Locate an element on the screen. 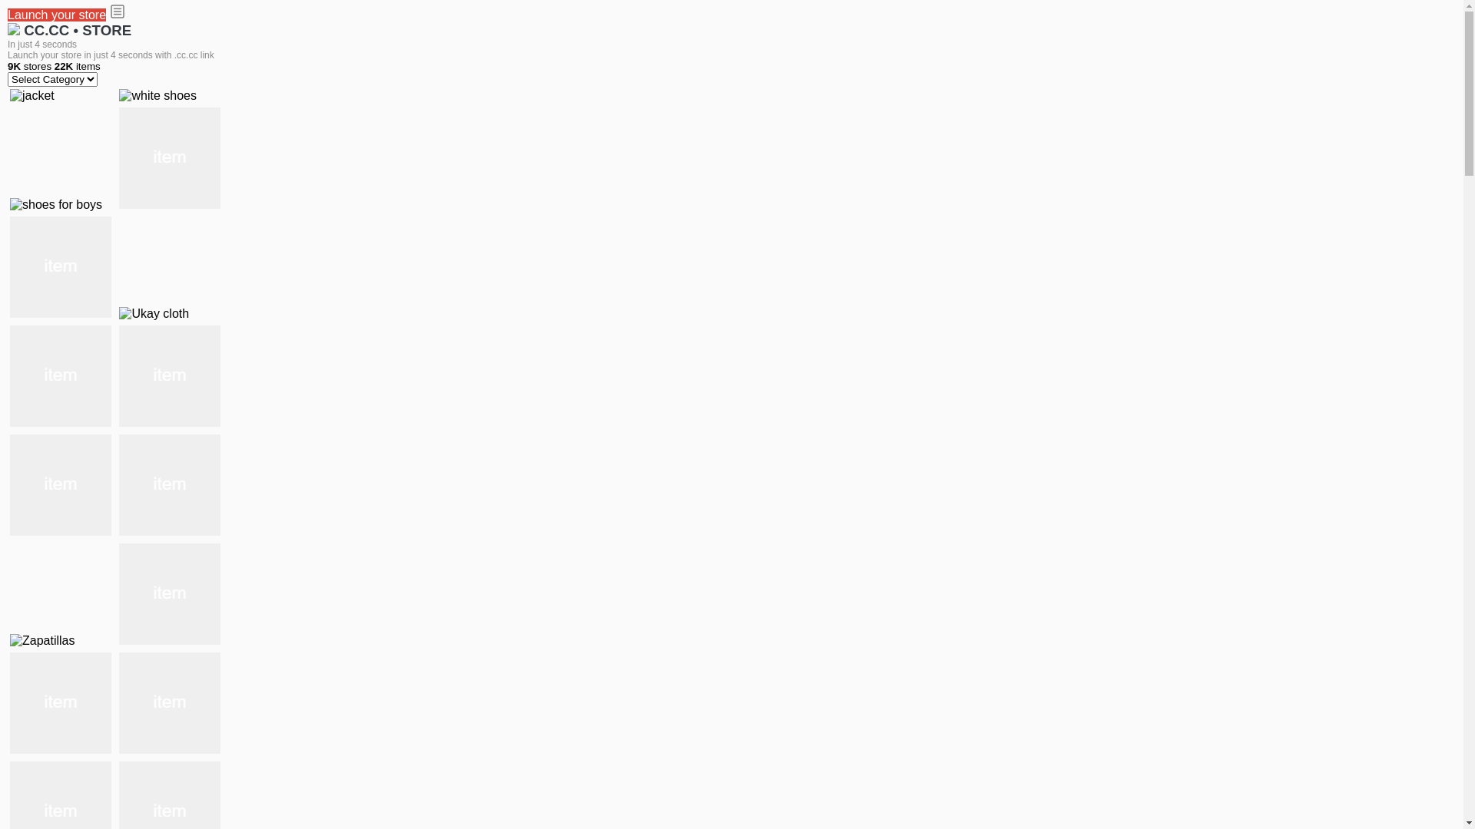 This screenshot has height=829, width=1475. Ukay cloth is located at coordinates (154, 314).